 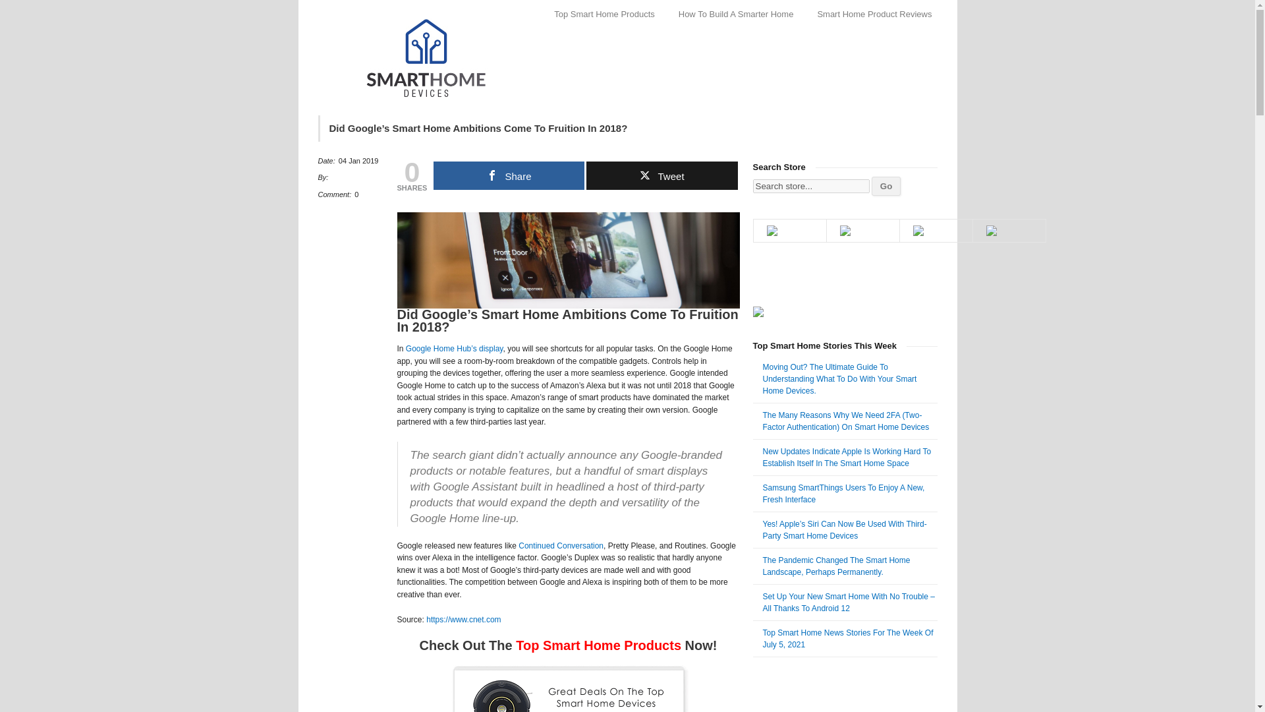 What do you see at coordinates (561, 545) in the screenshot?
I see `Continued Conversation` at bounding box center [561, 545].